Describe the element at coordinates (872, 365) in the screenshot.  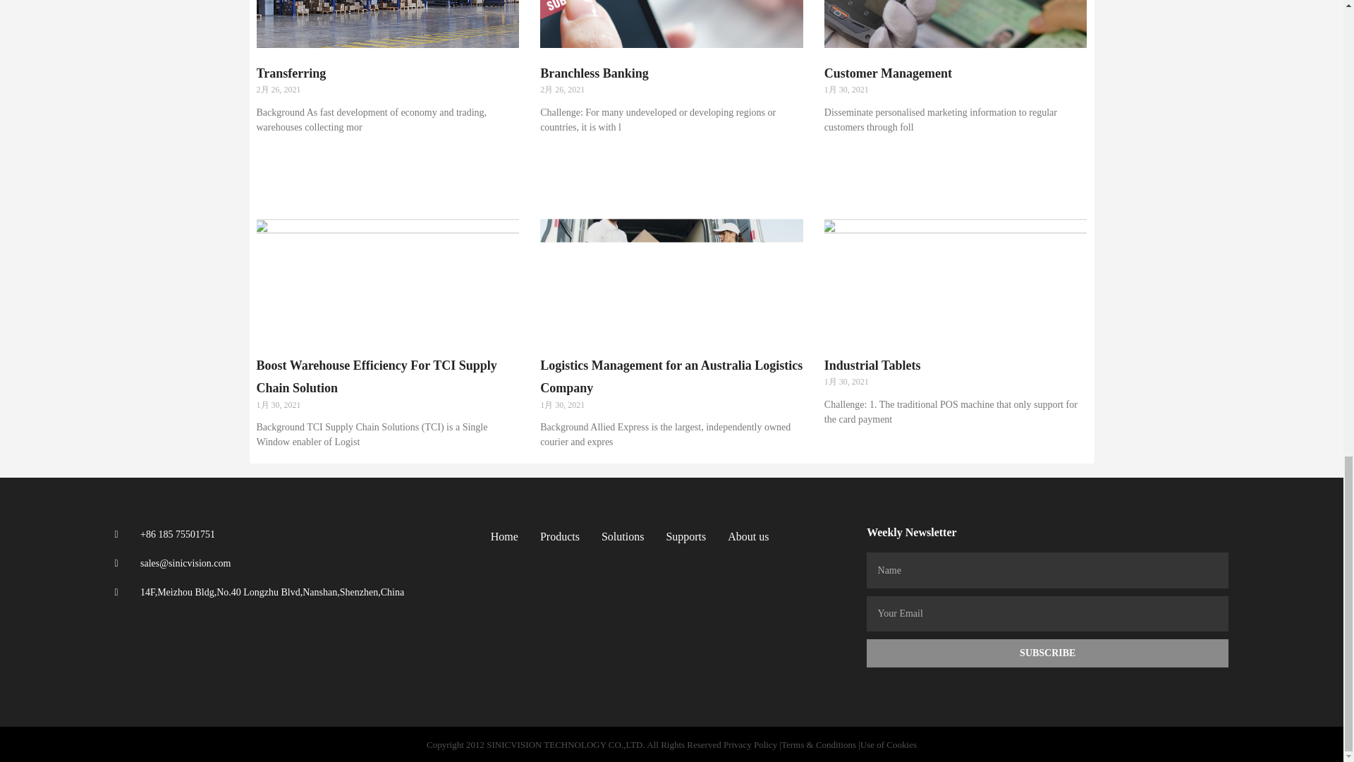
I see `Industrial Tablets` at that location.